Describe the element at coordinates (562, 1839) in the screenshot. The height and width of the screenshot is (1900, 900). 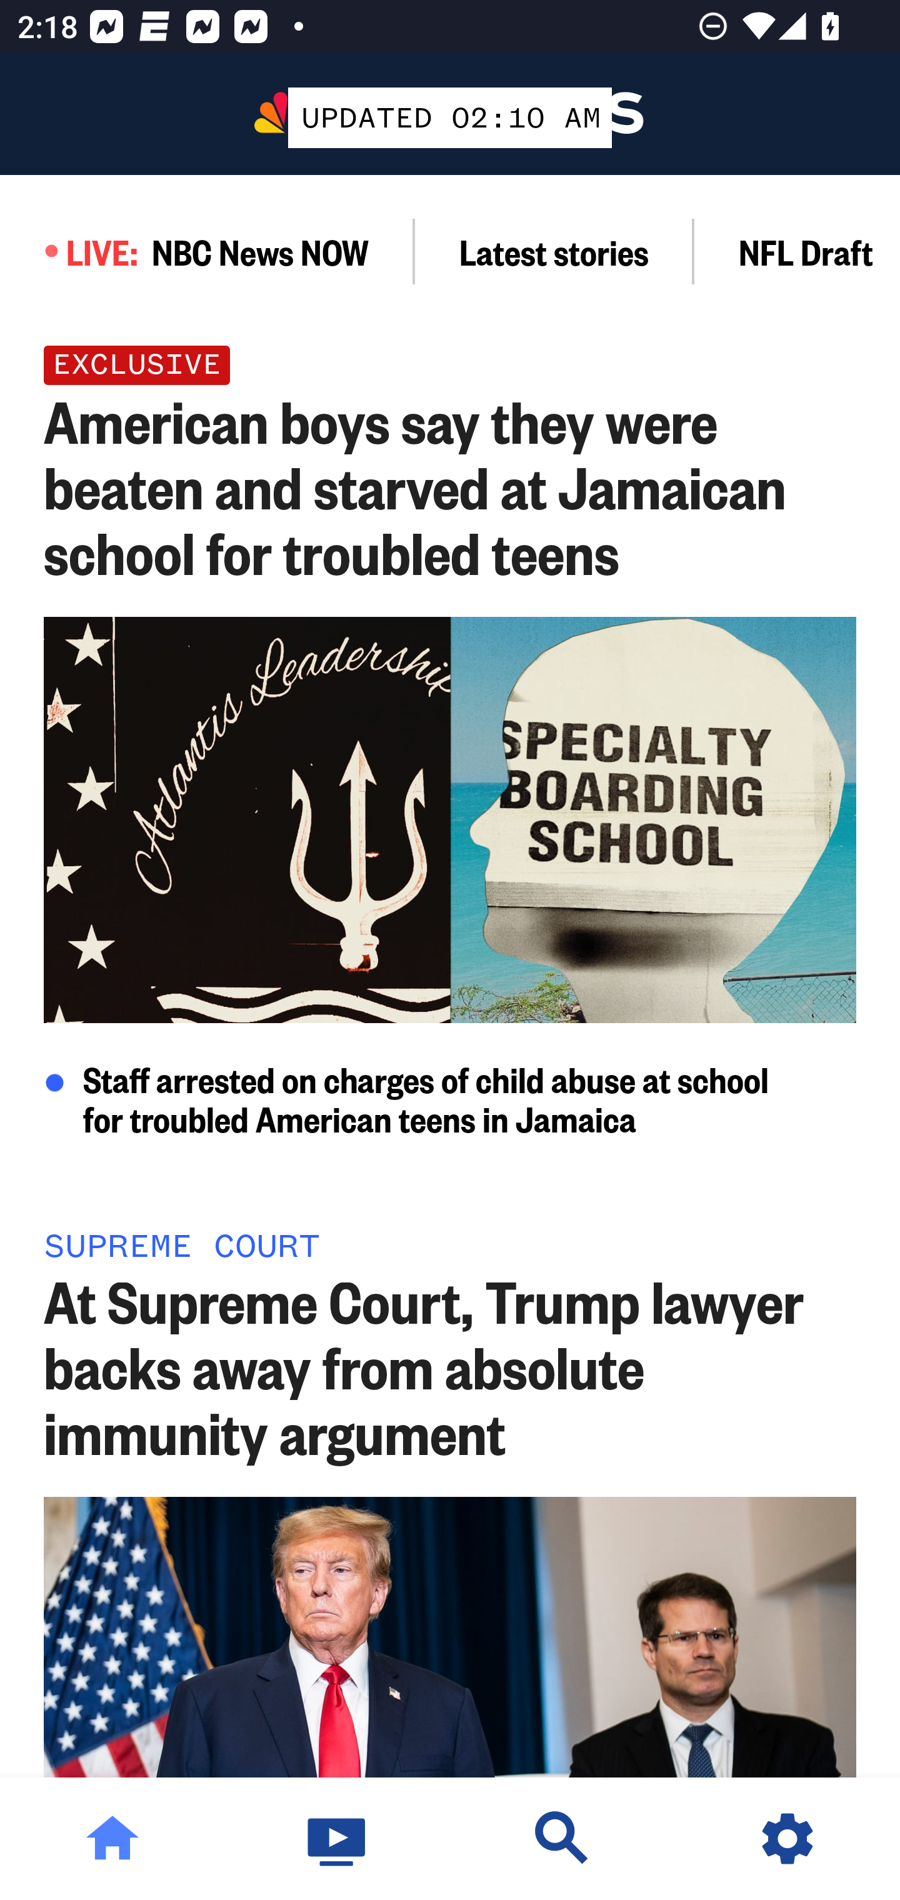
I see `Discover` at that location.